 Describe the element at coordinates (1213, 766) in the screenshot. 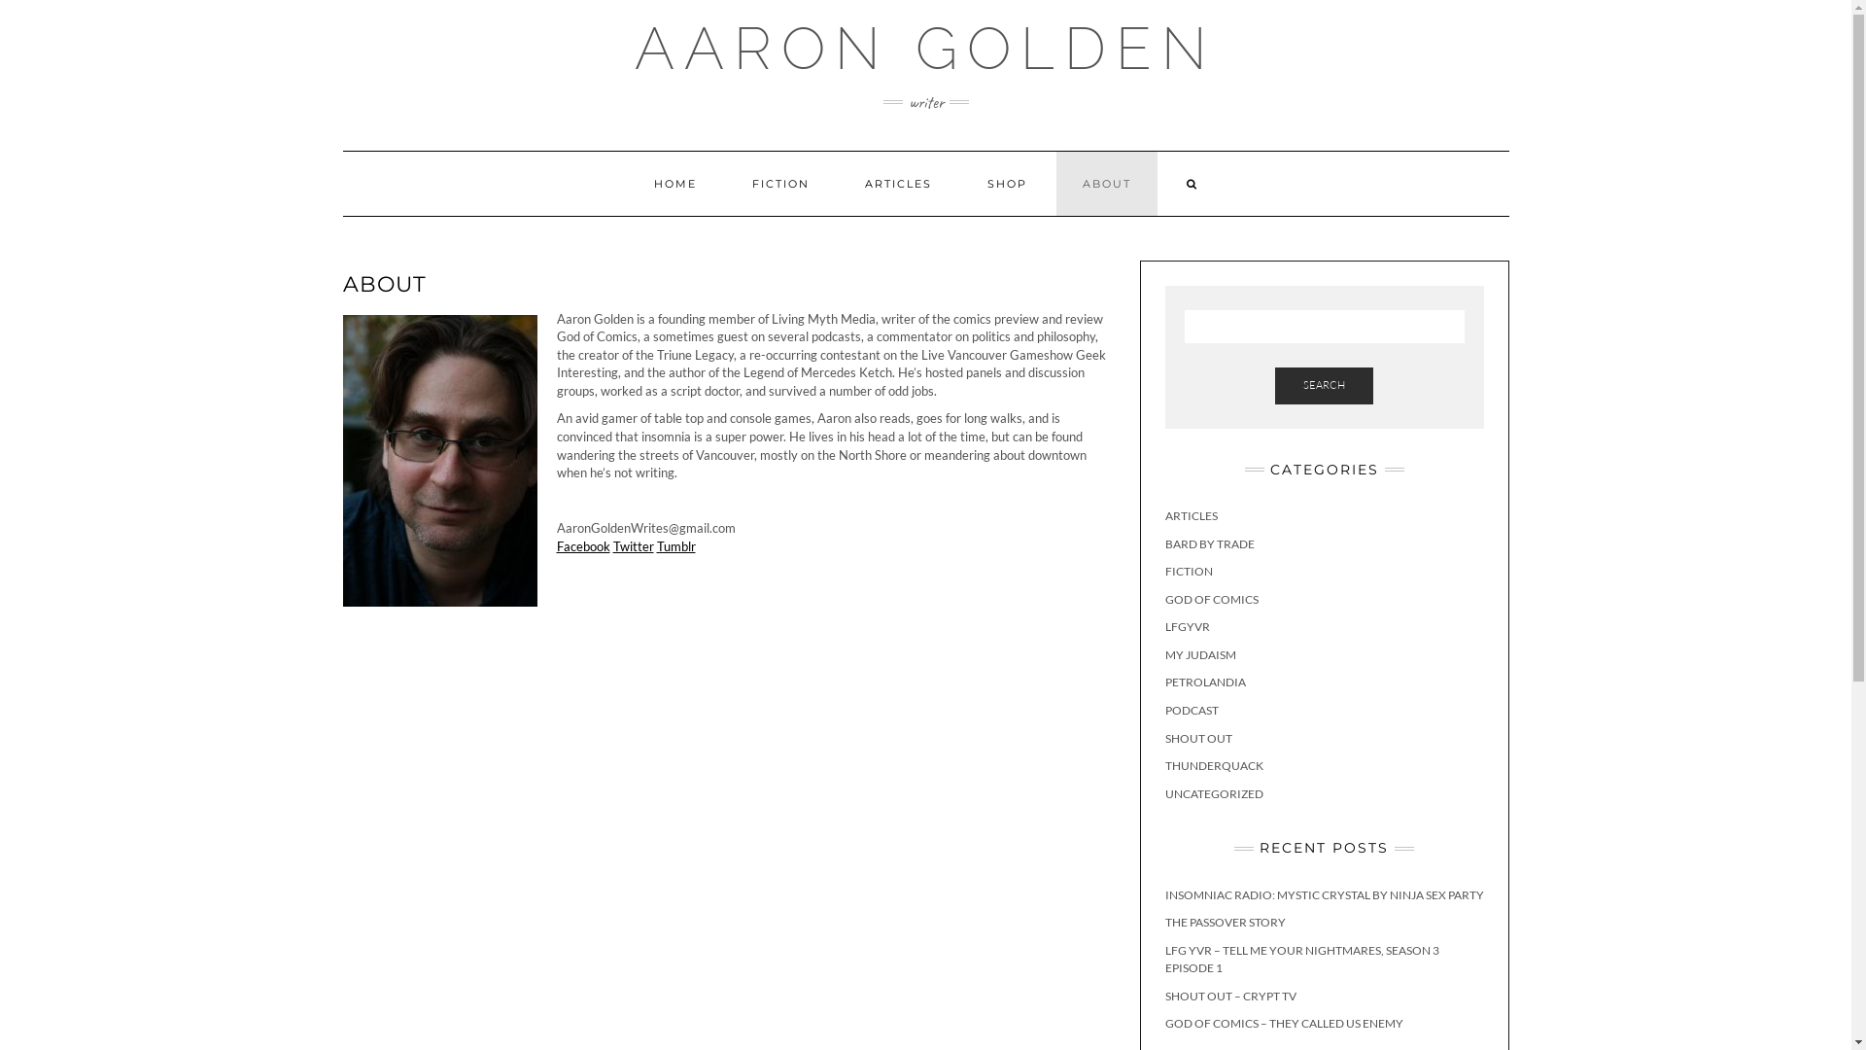

I see `THUNDERQUACK` at that location.